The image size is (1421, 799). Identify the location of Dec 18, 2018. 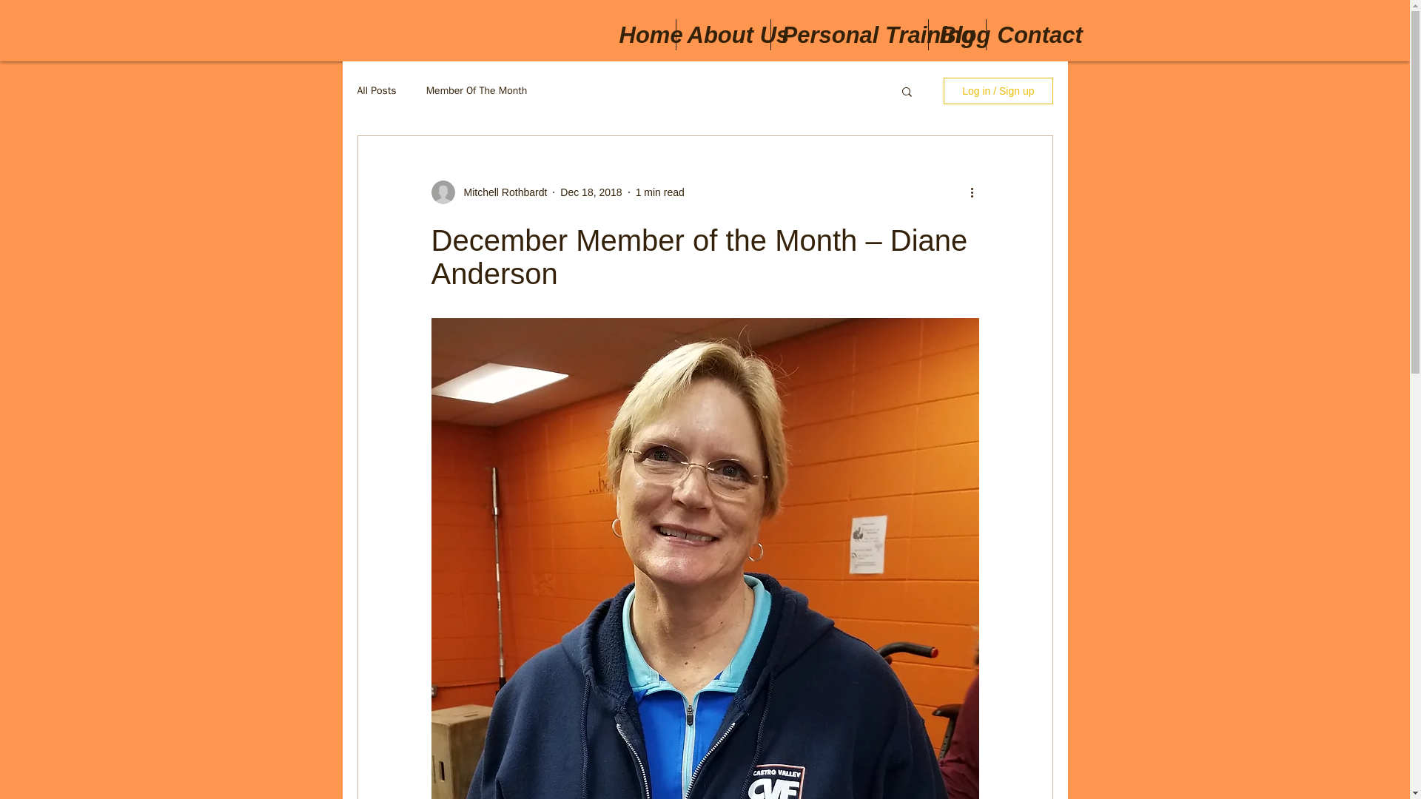
(591, 192).